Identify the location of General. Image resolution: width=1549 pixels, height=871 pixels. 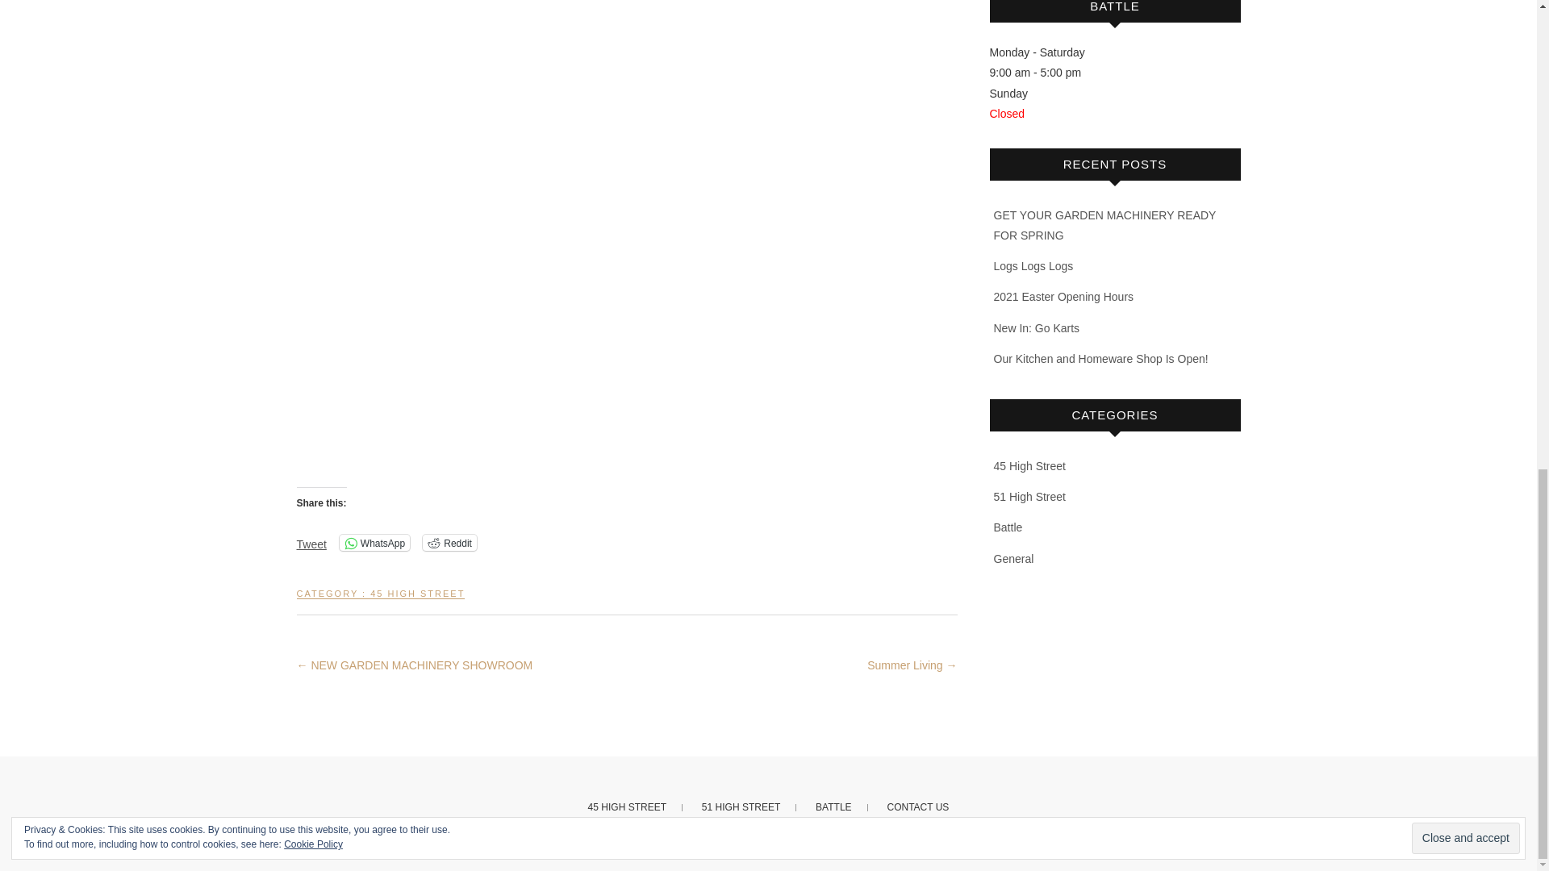
(1014, 558).